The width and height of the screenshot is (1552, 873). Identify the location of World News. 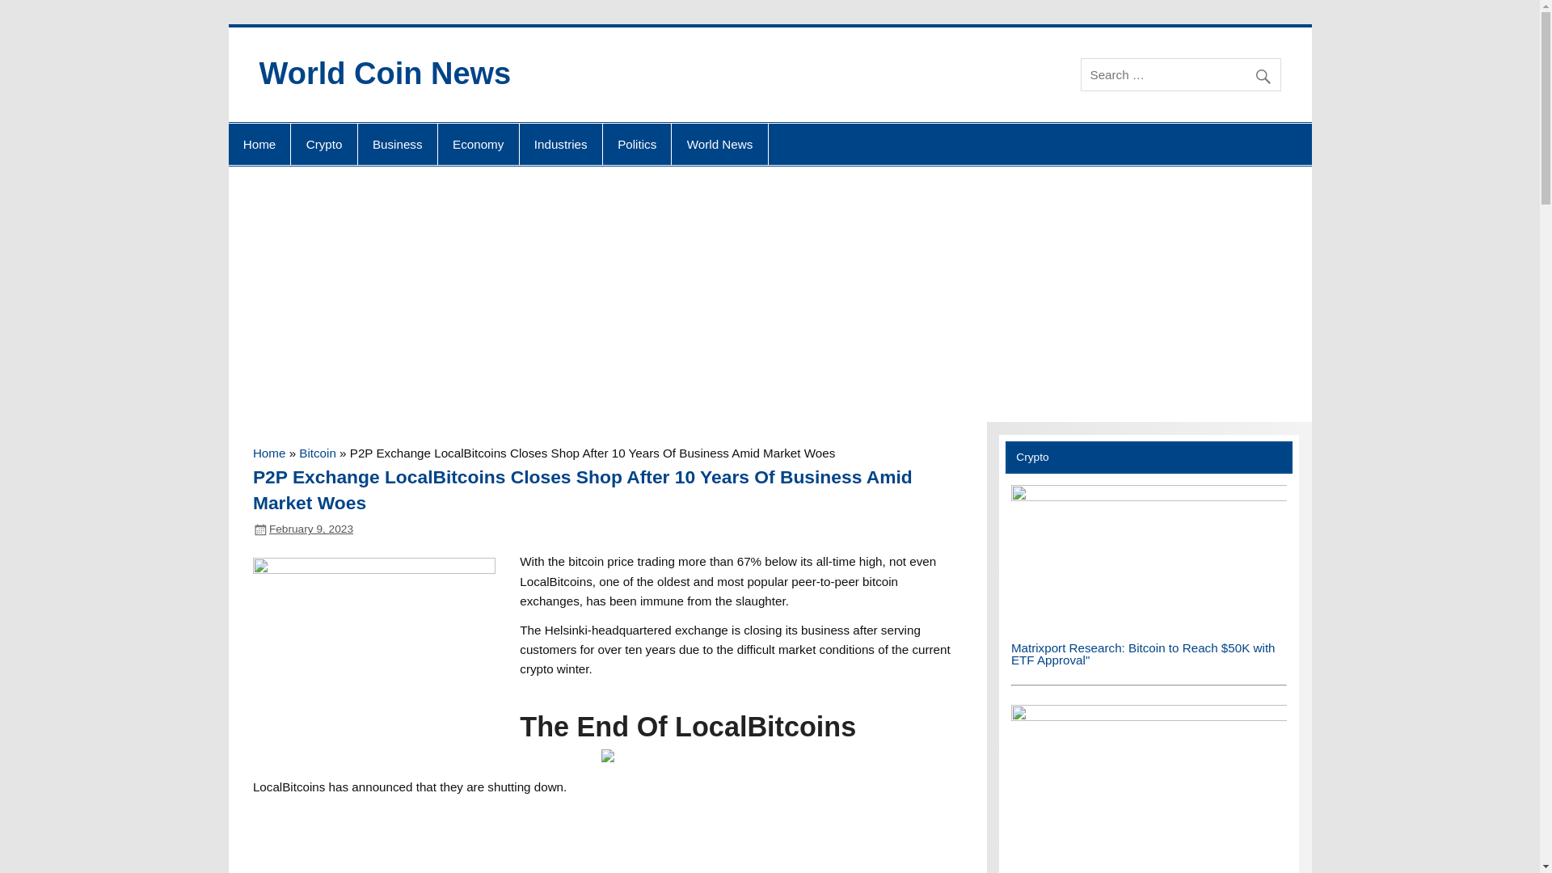
(719, 145).